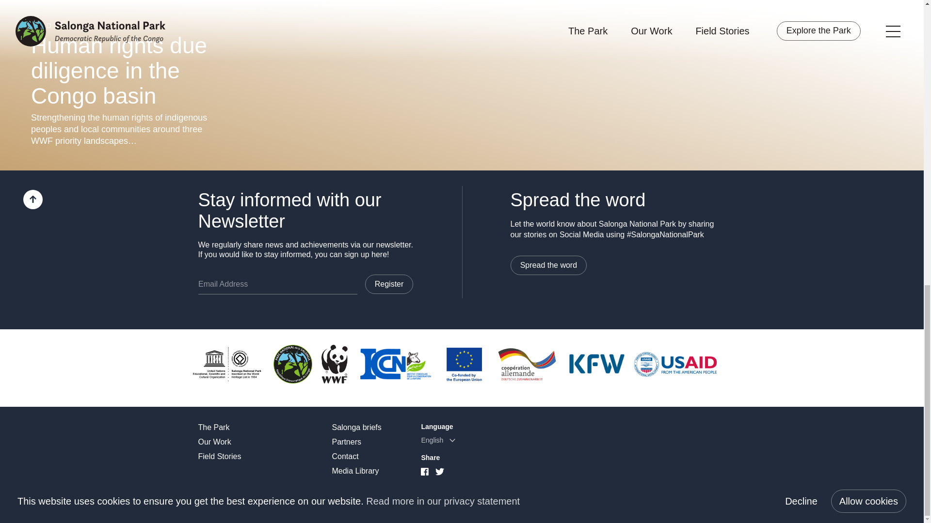  What do you see at coordinates (389, 284) in the screenshot?
I see `Register` at bounding box center [389, 284].